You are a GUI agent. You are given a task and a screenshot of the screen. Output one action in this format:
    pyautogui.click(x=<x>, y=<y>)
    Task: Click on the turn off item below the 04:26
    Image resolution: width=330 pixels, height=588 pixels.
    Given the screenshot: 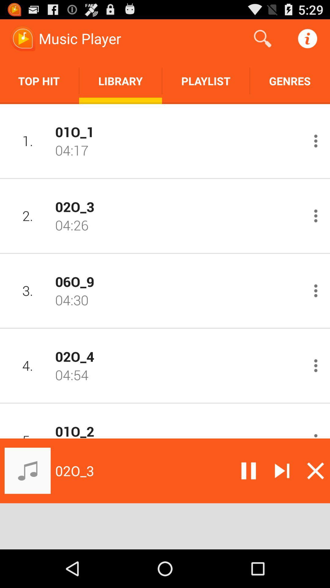 What is the action you would take?
    pyautogui.click(x=178, y=281)
    